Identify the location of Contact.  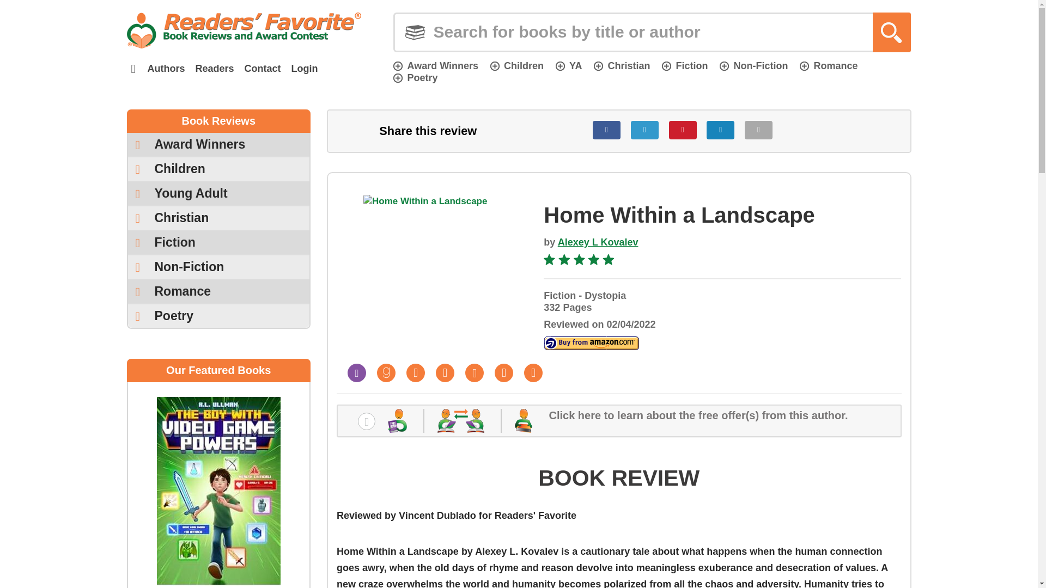
(263, 69).